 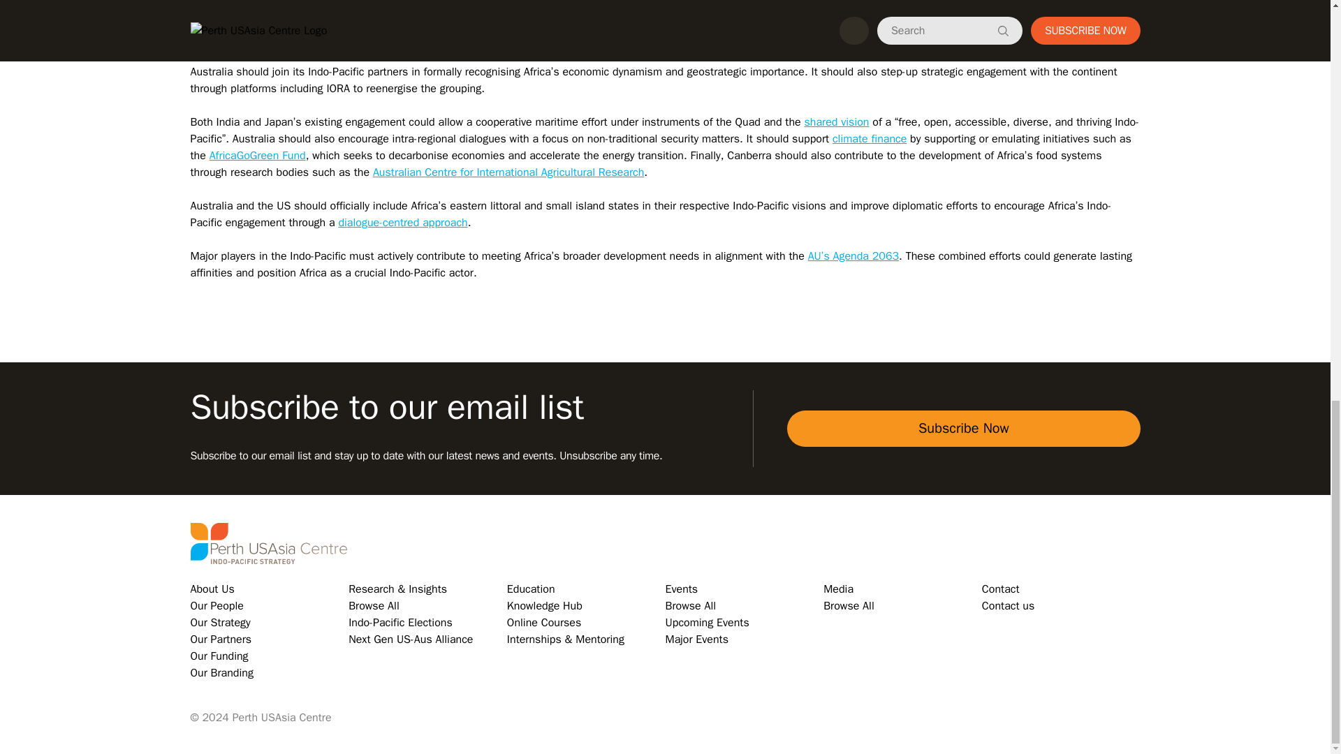 What do you see at coordinates (837, 121) in the screenshot?
I see `shared vision` at bounding box center [837, 121].